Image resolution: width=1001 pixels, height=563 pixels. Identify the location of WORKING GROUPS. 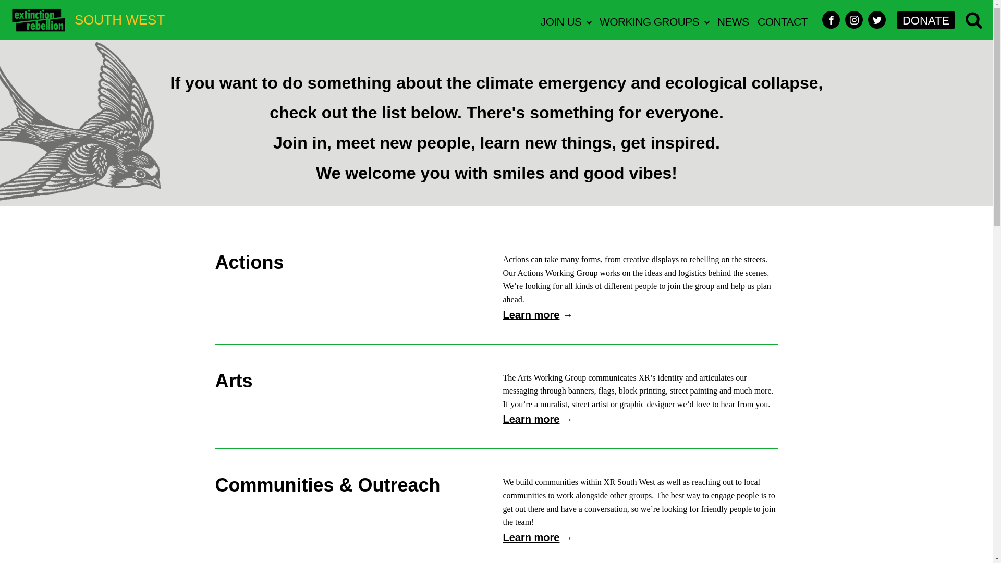
(654, 20).